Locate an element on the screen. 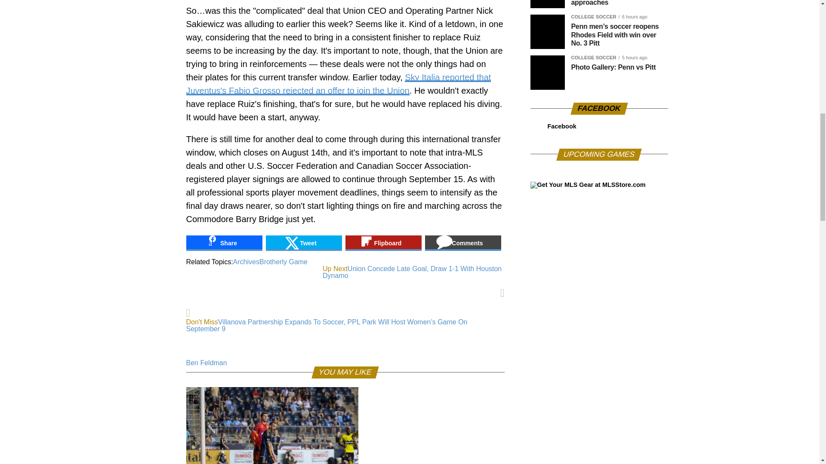 This screenshot has height=464, width=826. Share on Comments is located at coordinates (463, 243).